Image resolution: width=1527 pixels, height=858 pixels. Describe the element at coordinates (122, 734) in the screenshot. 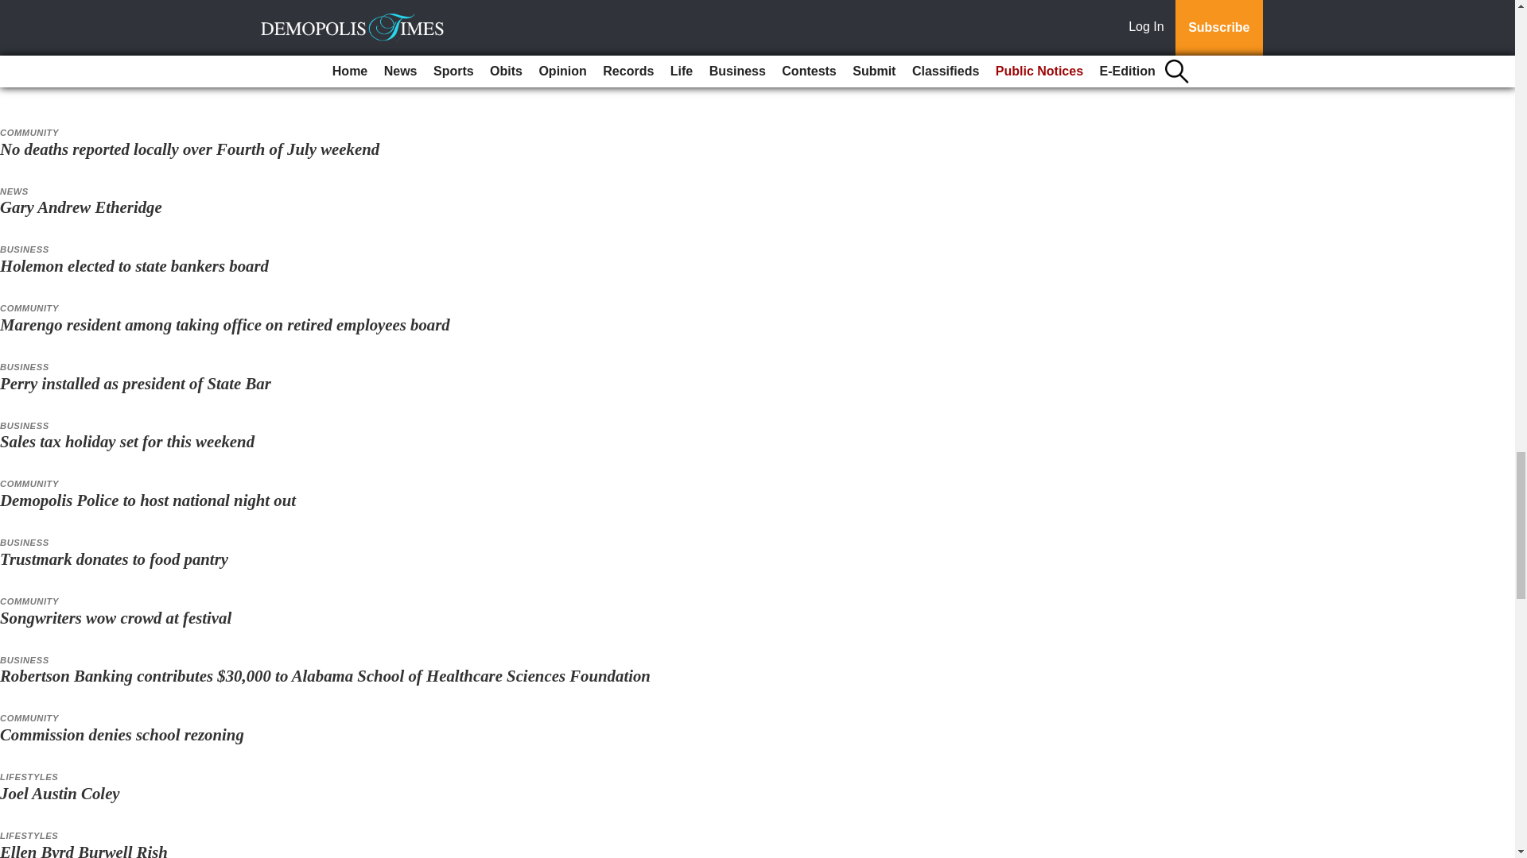

I see `Commission denies school rezoning` at that location.